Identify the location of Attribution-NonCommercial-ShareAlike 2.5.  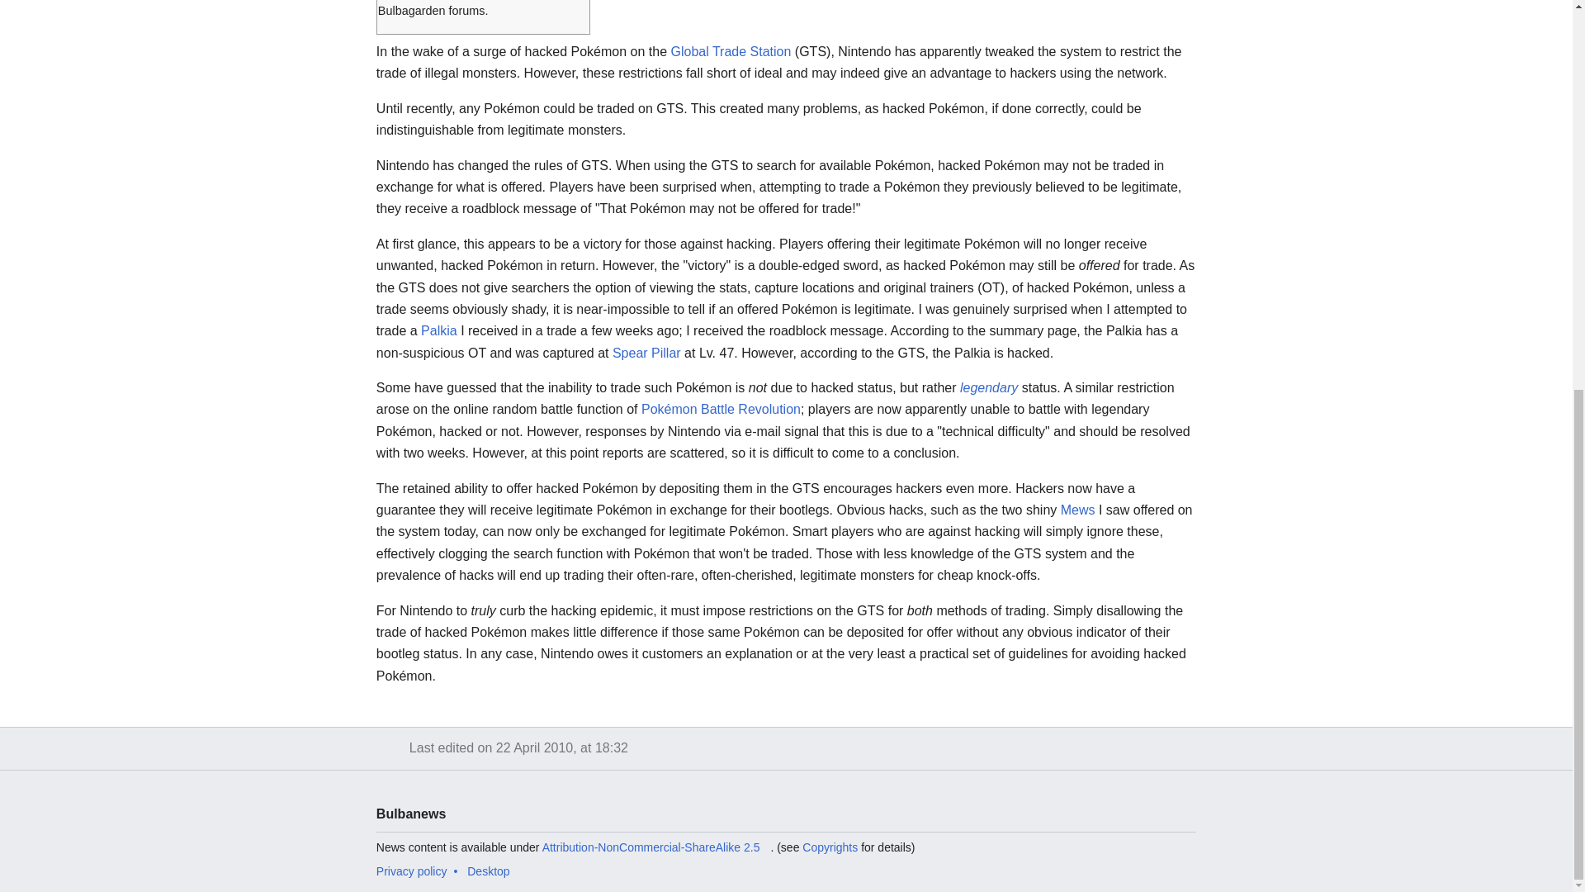
(655, 847).